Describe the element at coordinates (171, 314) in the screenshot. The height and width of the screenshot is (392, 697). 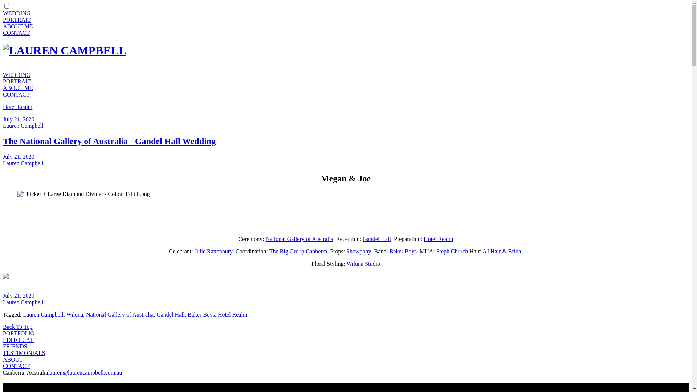
I see `Gandel Hall` at that location.